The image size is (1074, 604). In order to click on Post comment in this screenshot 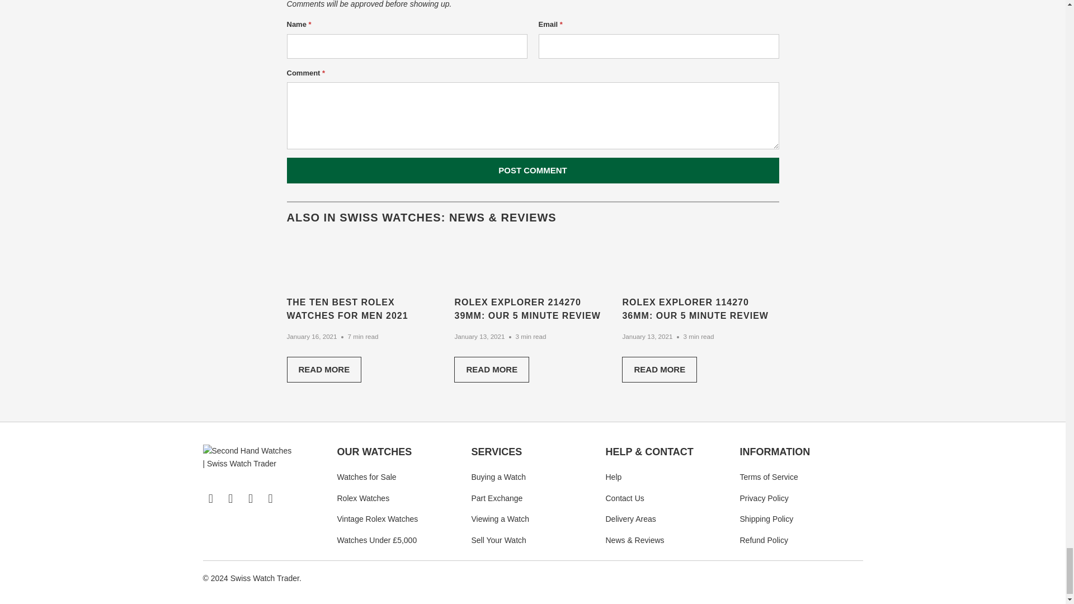, I will do `click(533, 170)`.